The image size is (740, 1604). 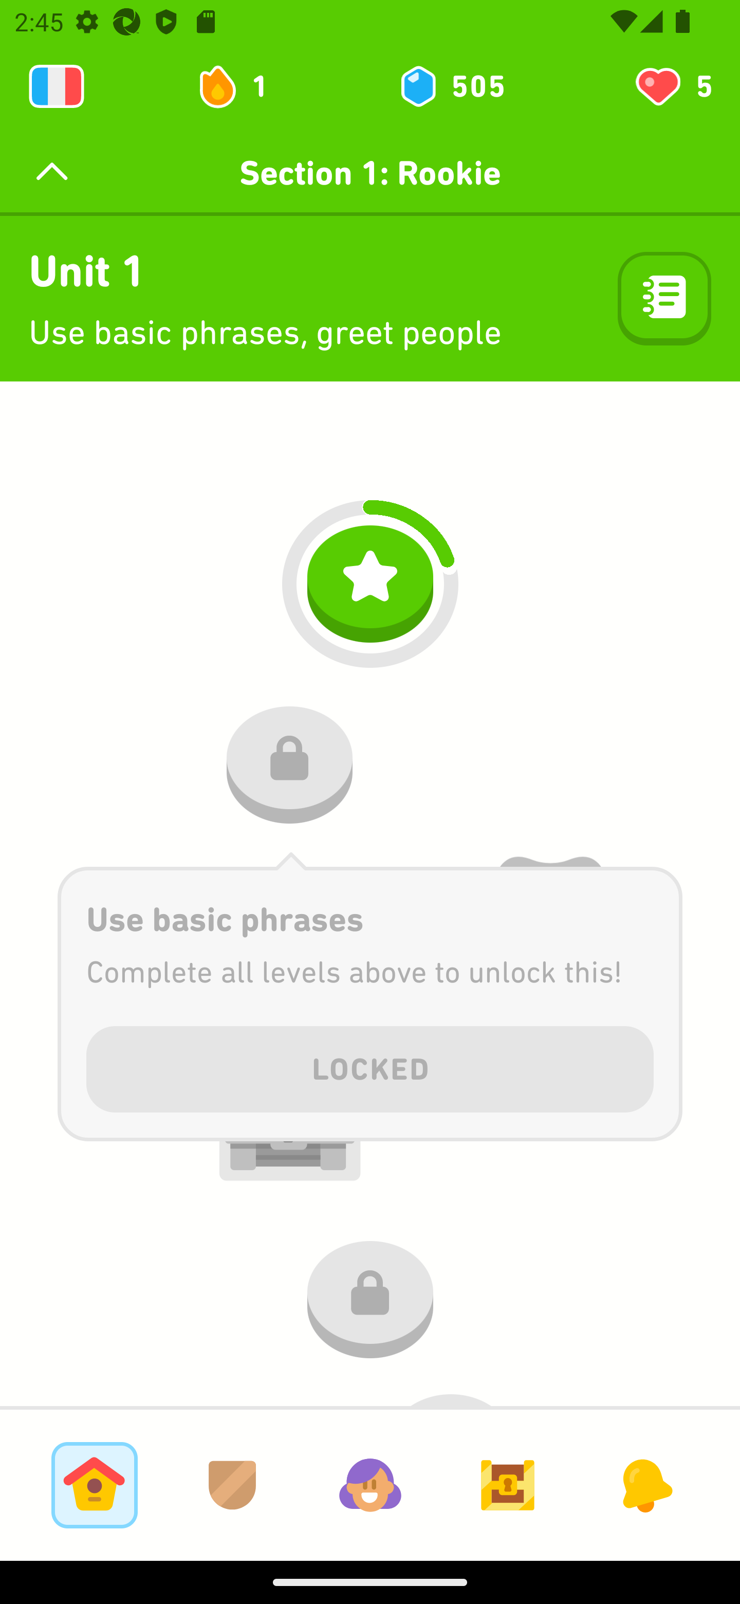 What do you see at coordinates (645, 1485) in the screenshot?
I see `News Tab` at bounding box center [645, 1485].